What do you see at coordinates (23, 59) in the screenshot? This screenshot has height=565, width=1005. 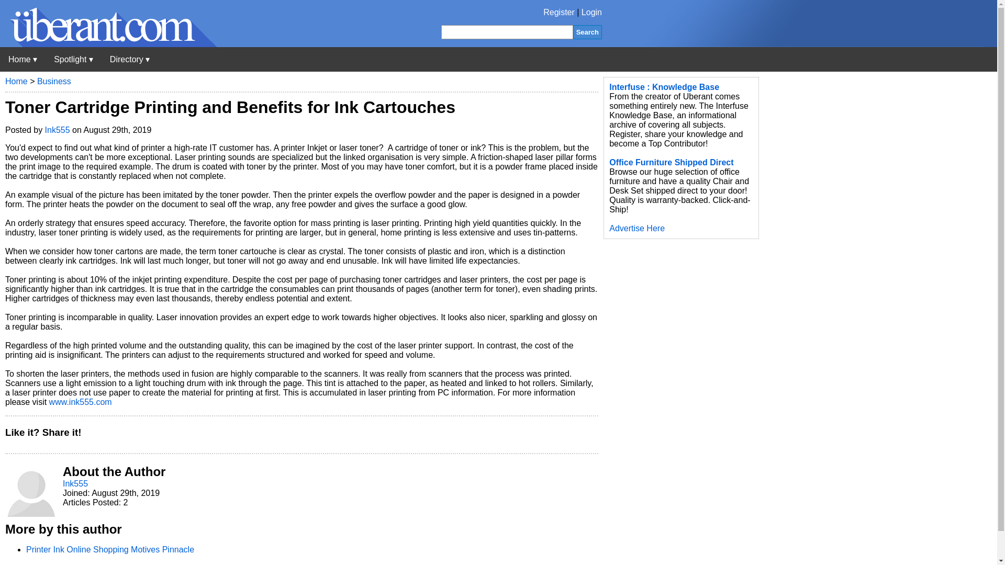 I see `Uberant` at bounding box center [23, 59].